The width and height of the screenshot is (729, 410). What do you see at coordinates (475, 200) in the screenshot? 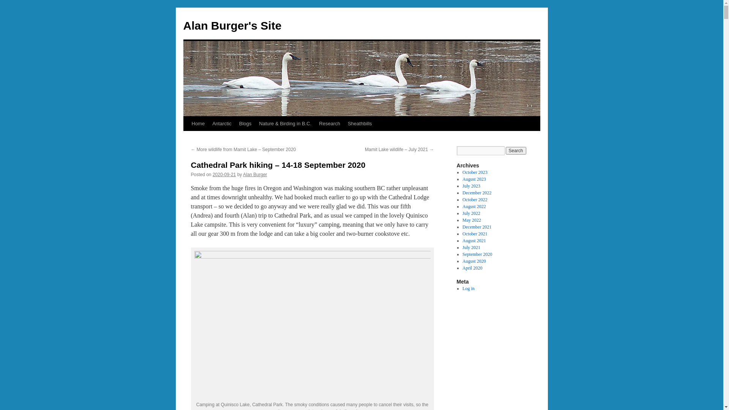
I see `October 2022` at bounding box center [475, 200].